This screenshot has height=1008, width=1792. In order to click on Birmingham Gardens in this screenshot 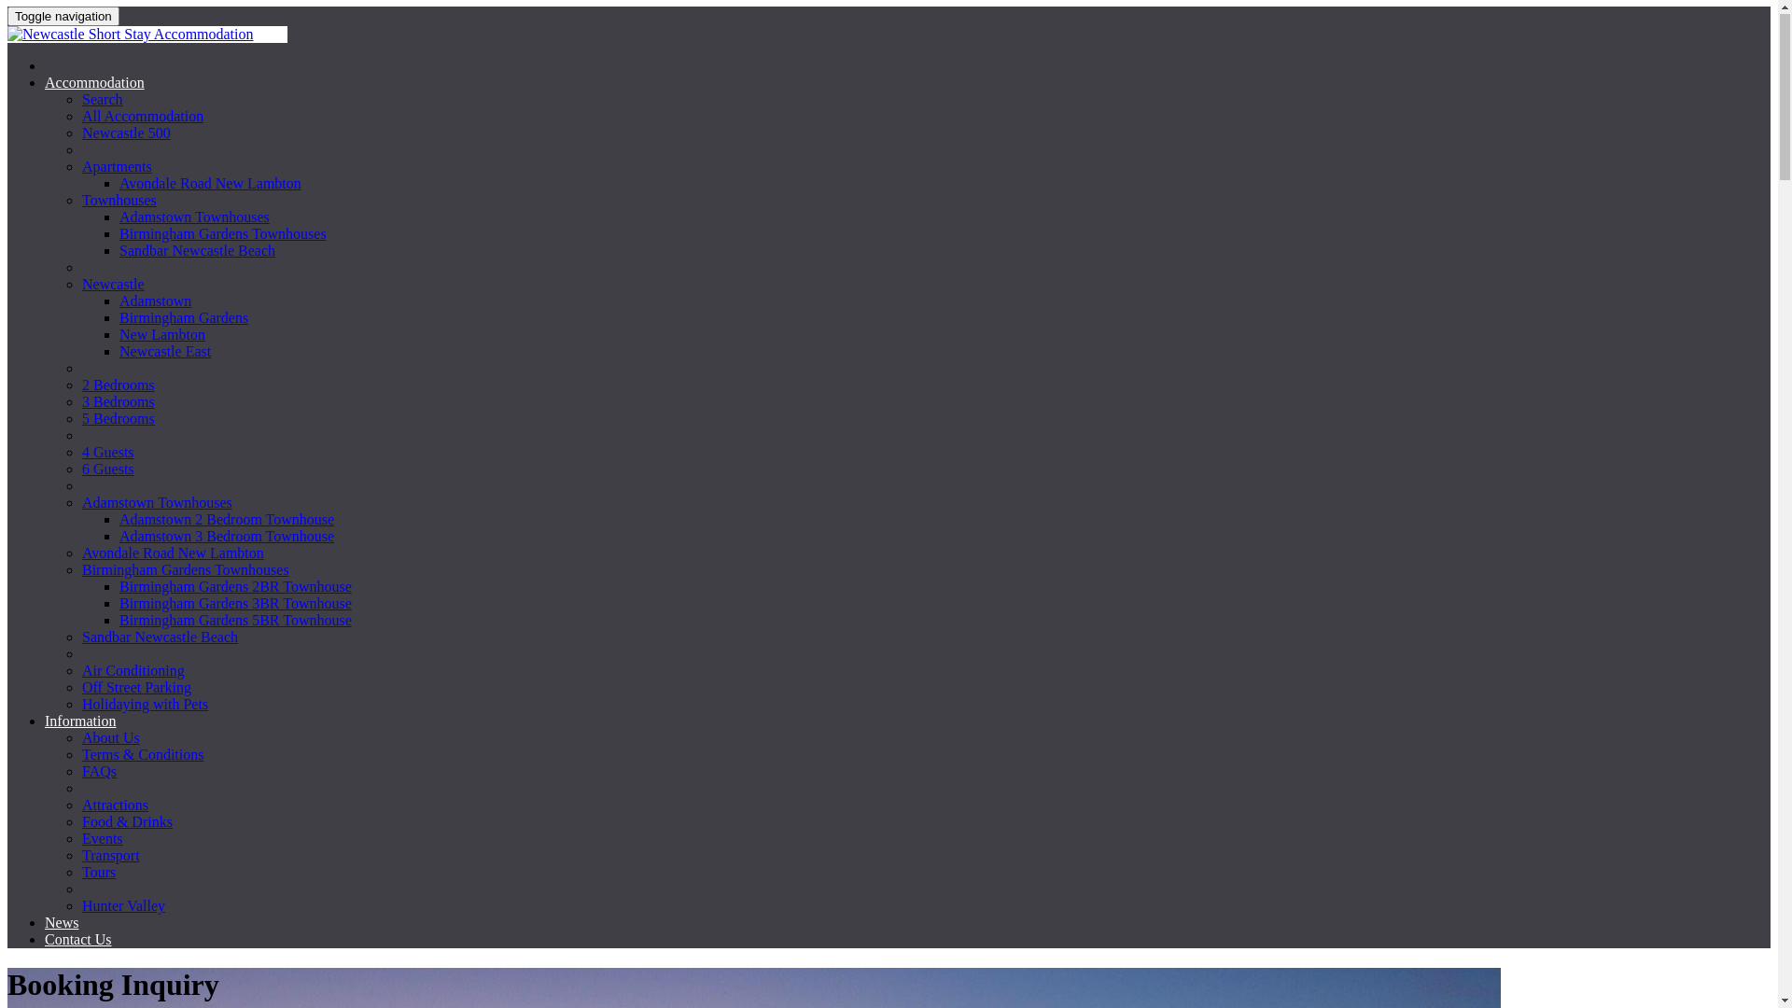, I will do `click(184, 319)`.